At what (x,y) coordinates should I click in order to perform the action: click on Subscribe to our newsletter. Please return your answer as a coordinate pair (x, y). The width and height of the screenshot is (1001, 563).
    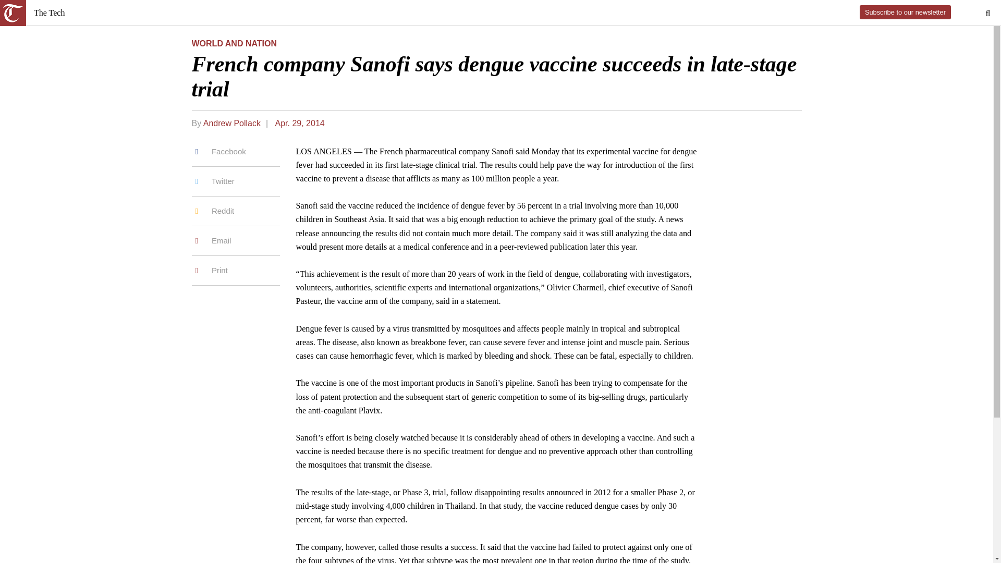
    Looking at the image, I should click on (905, 11).